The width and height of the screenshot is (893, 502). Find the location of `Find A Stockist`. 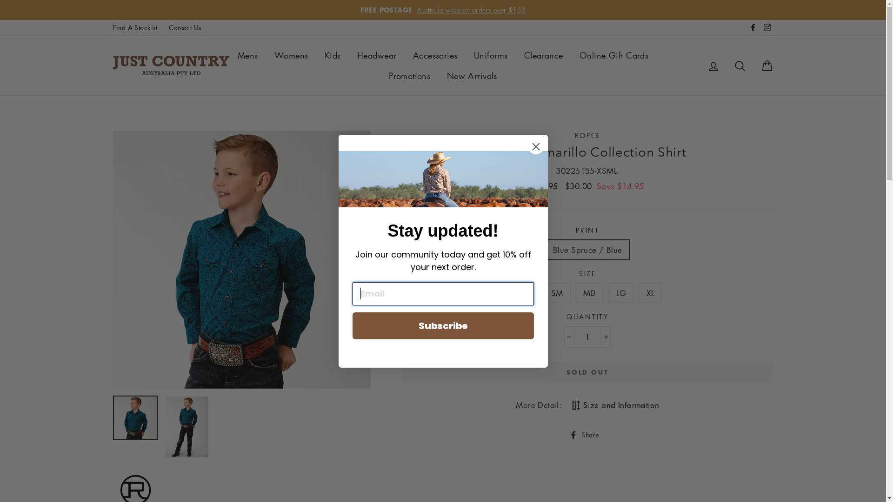

Find A Stockist is located at coordinates (135, 28).